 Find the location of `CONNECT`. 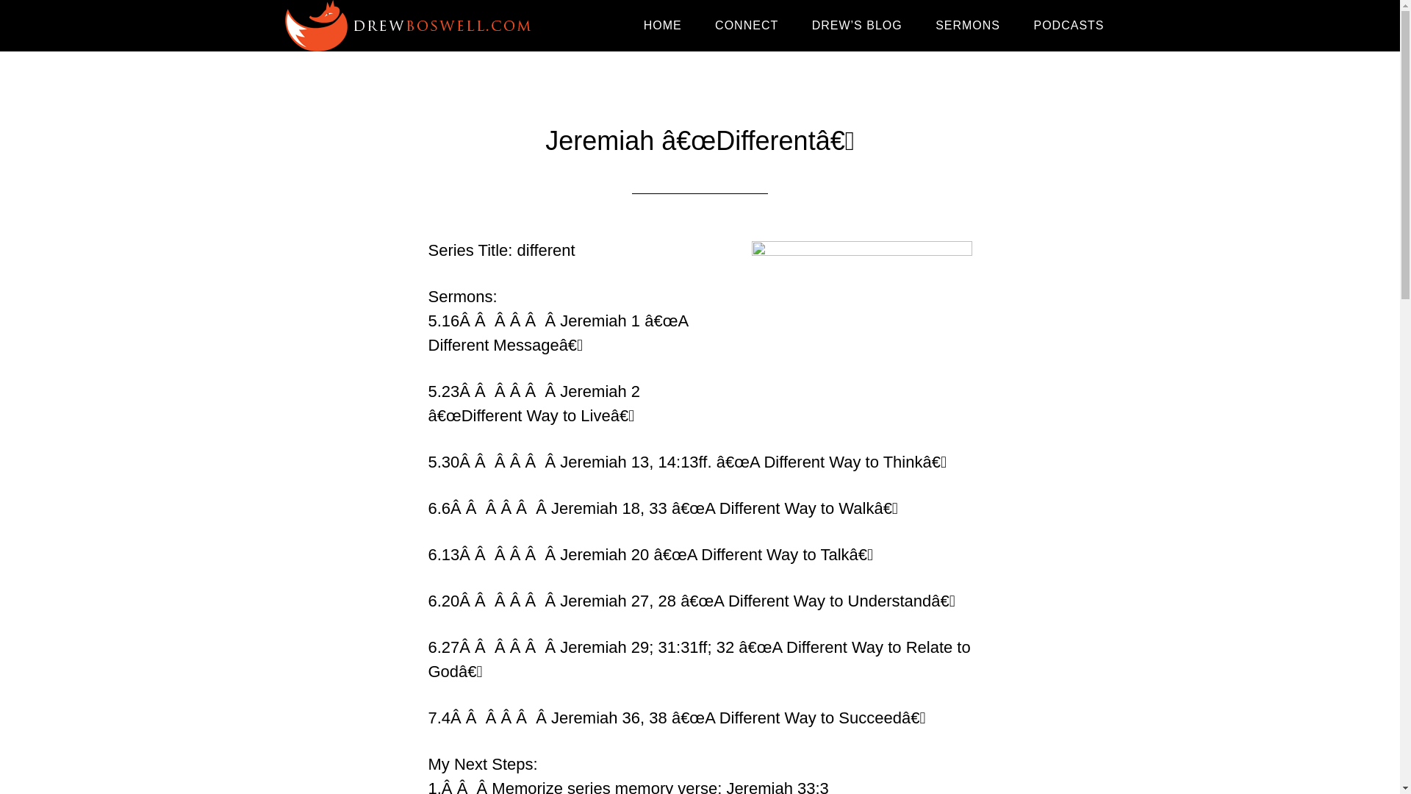

CONNECT is located at coordinates (747, 26).